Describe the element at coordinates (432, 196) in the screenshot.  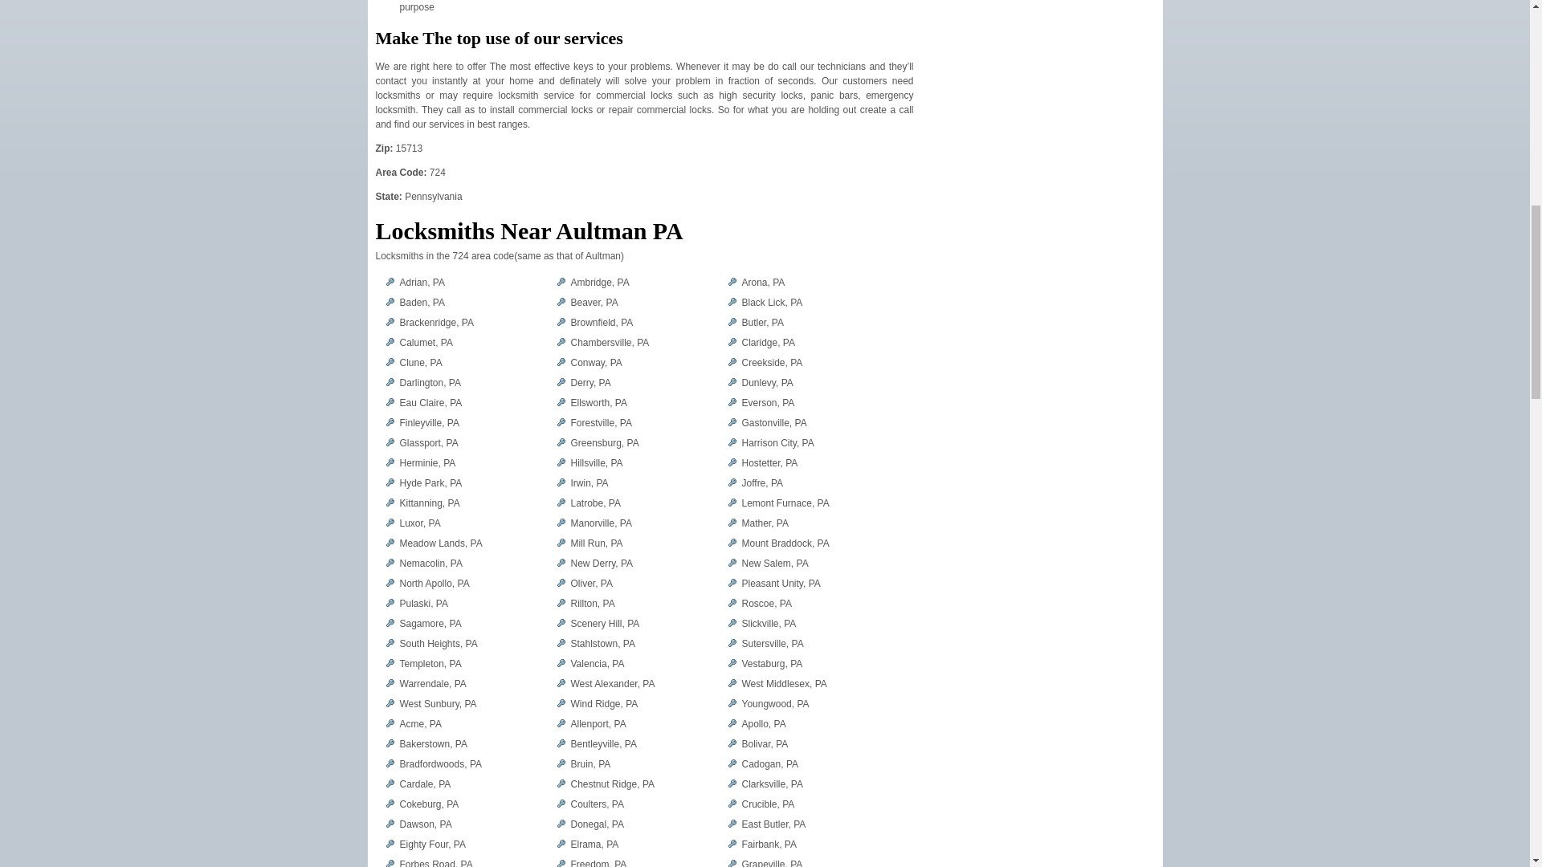
I see `Pennsylvania` at that location.